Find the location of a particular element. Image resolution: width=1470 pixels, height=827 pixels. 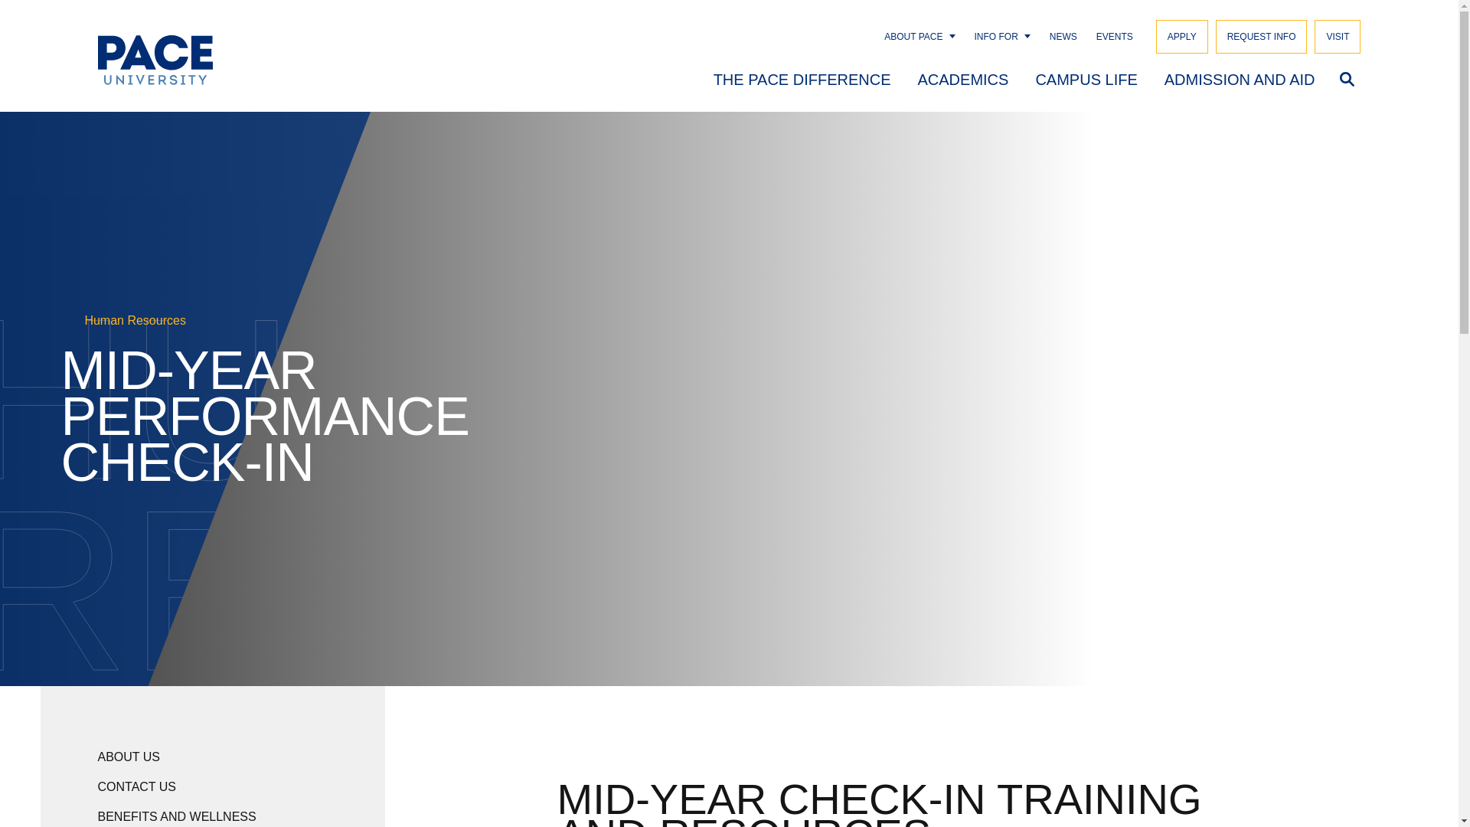

REQUEST INFO is located at coordinates (1262, 37).